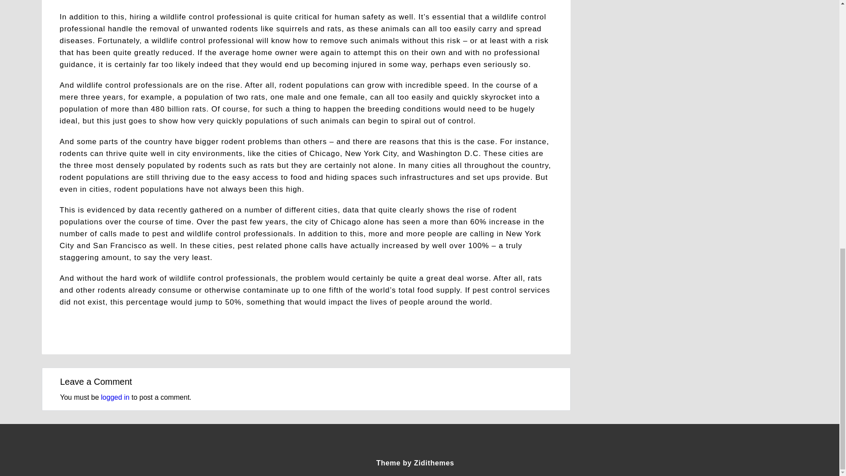 The width and height of the screenshot is (846, 476). What do you see at coordinates (415, 463) in the screenshot?
I see `Theme by Zidithemes` at bounding box center [415, 463].